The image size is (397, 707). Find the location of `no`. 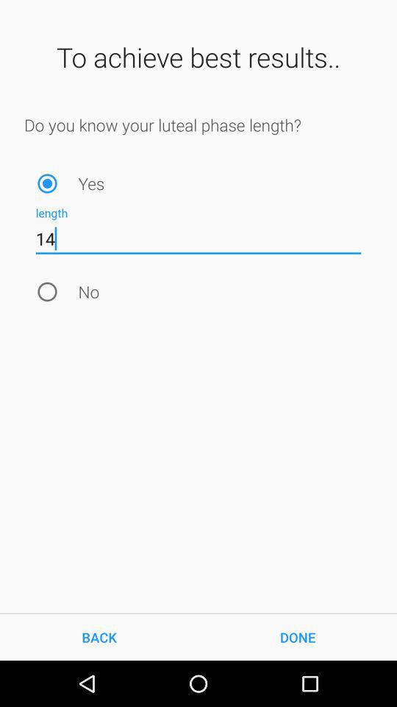

no is located at coordinates (47, 292).